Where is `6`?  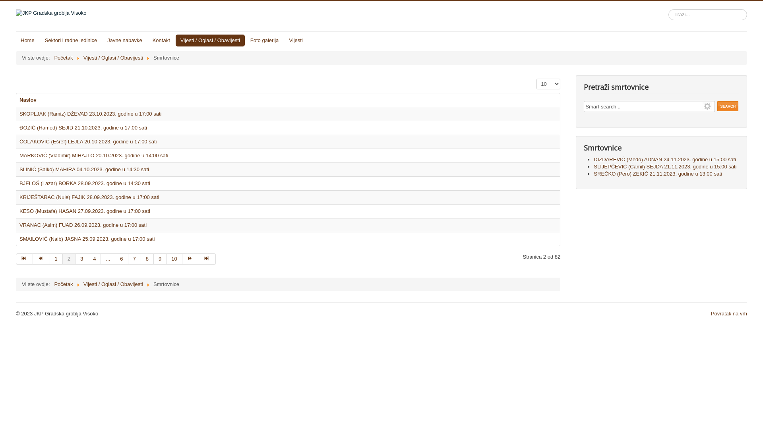 6 is located at coordinates (122, 259).